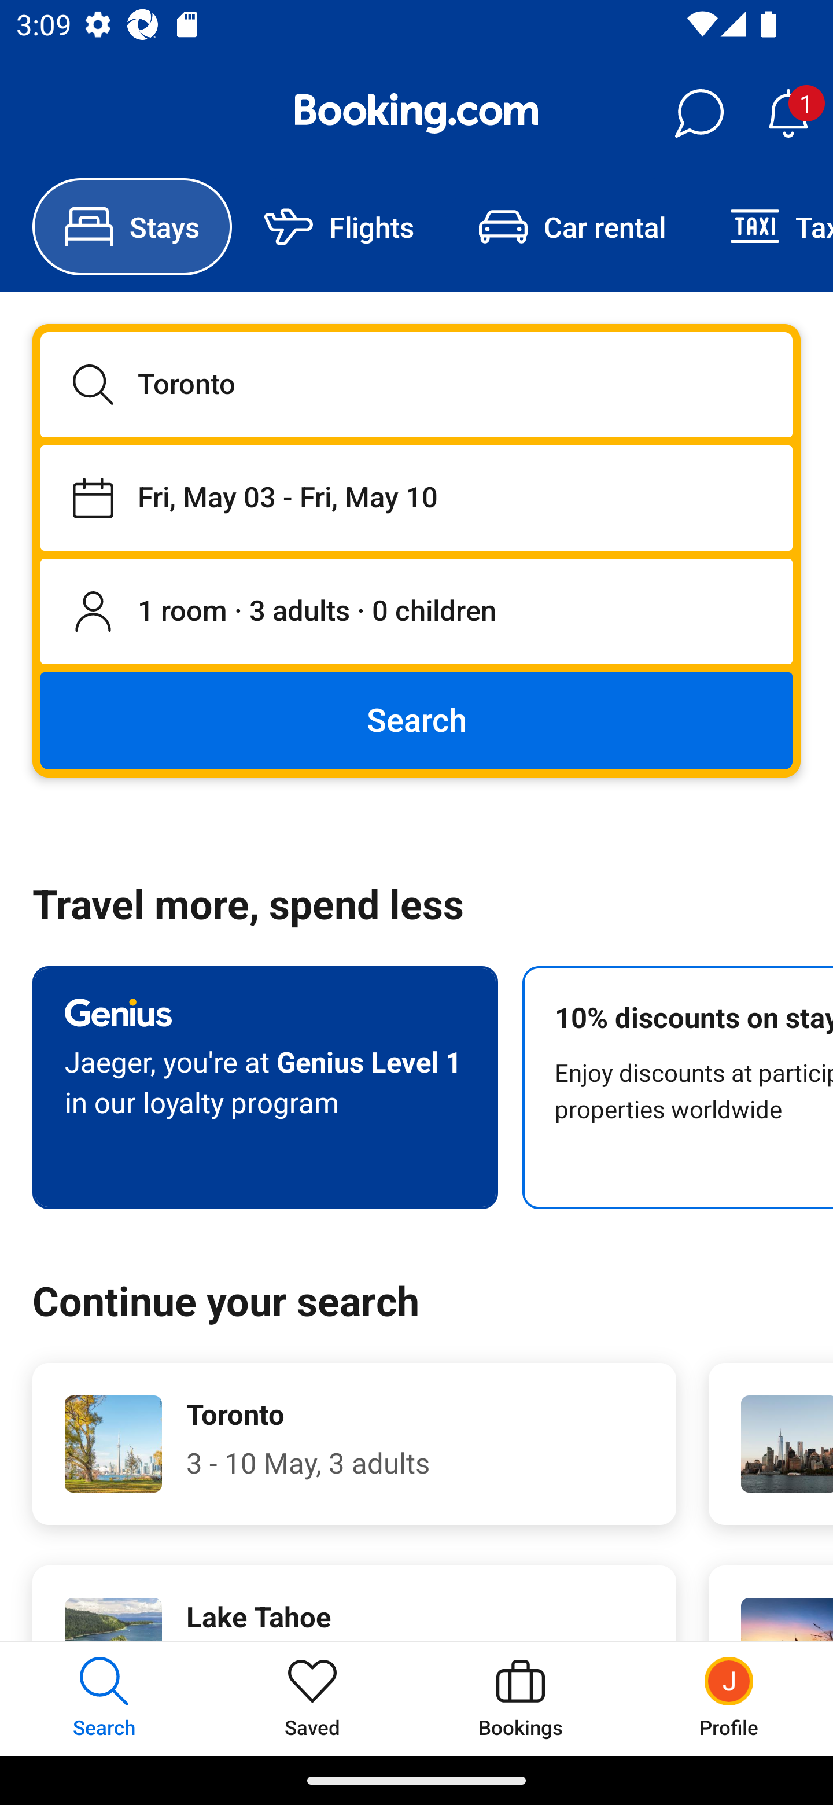 This screenshot has height=1805, width=833. What do you see at coordinates (132, 227) in the screenshot?
I see `Stays` at bounding box center [132, 227].